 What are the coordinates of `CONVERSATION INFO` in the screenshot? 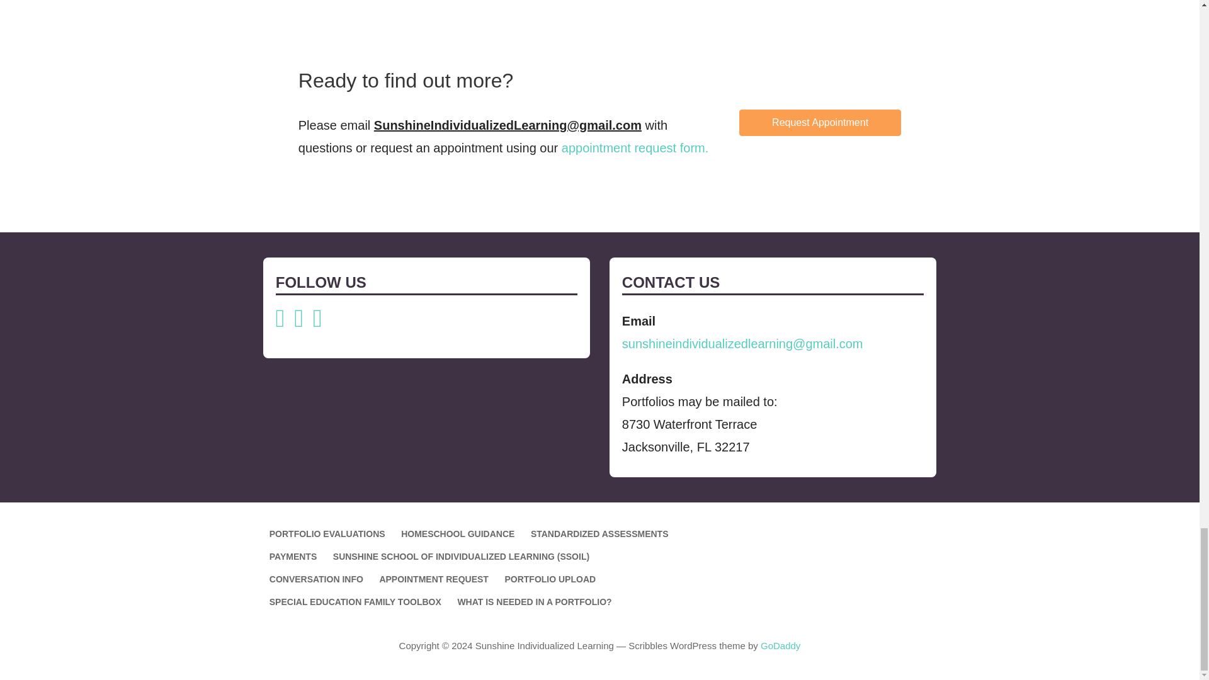 It's located at (316, 579).